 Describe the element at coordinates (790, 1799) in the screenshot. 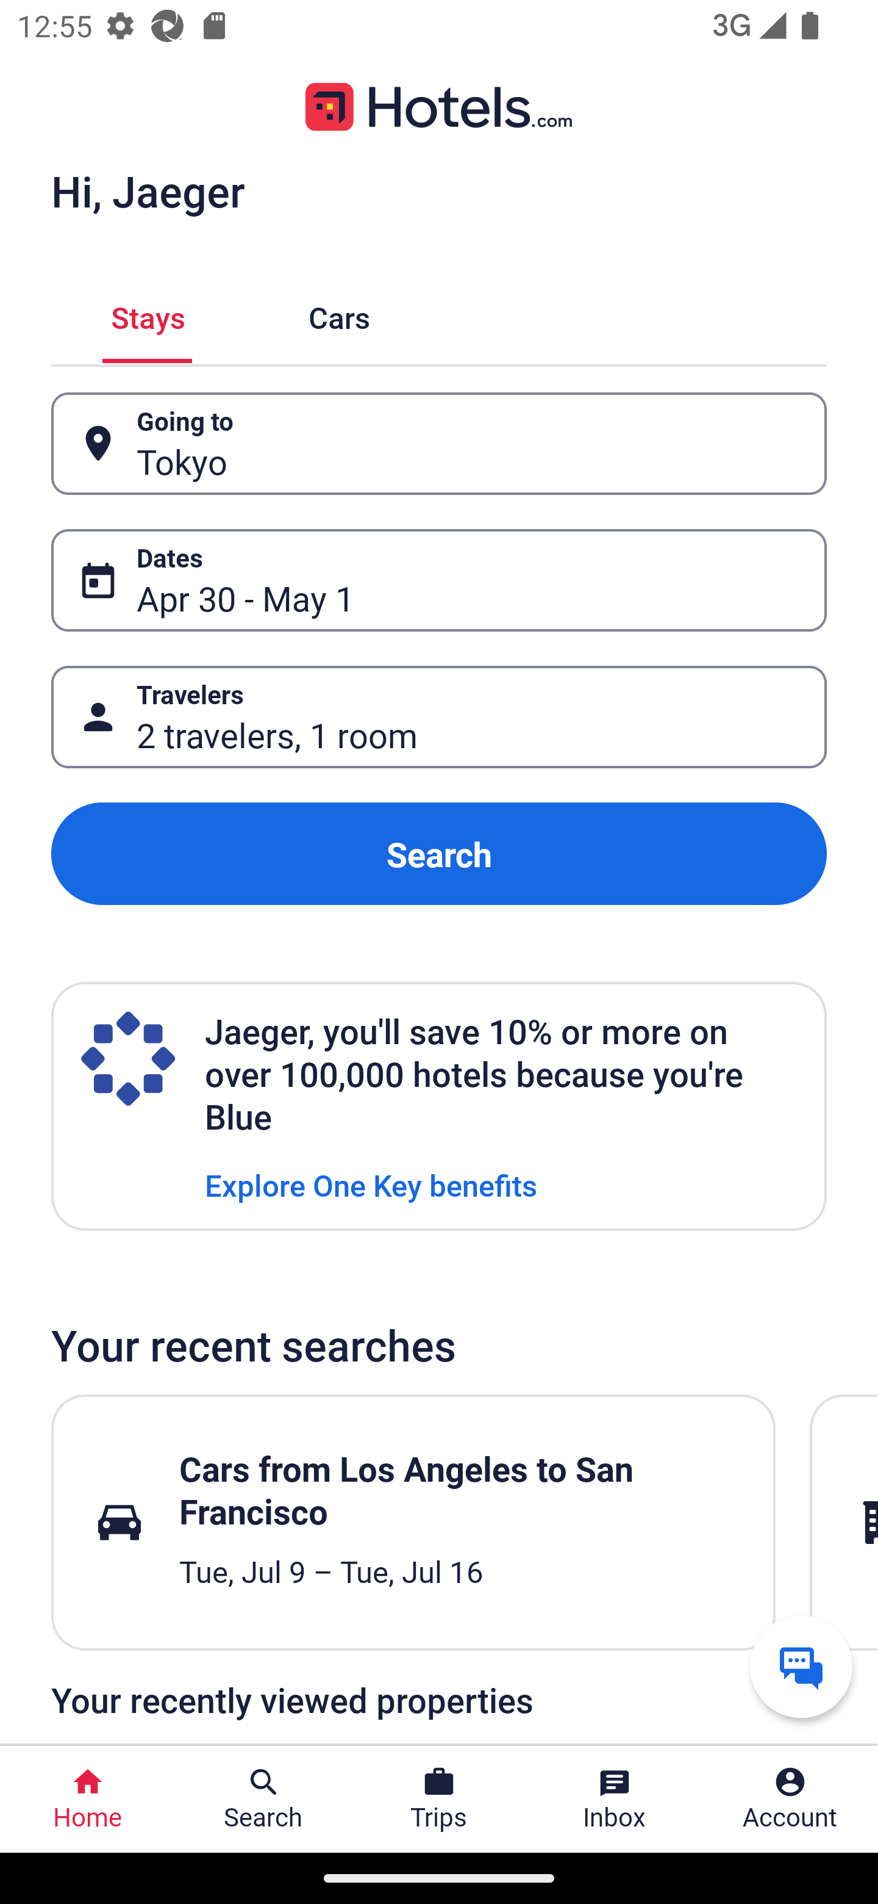

I see `Account Profile. Button` at that location.